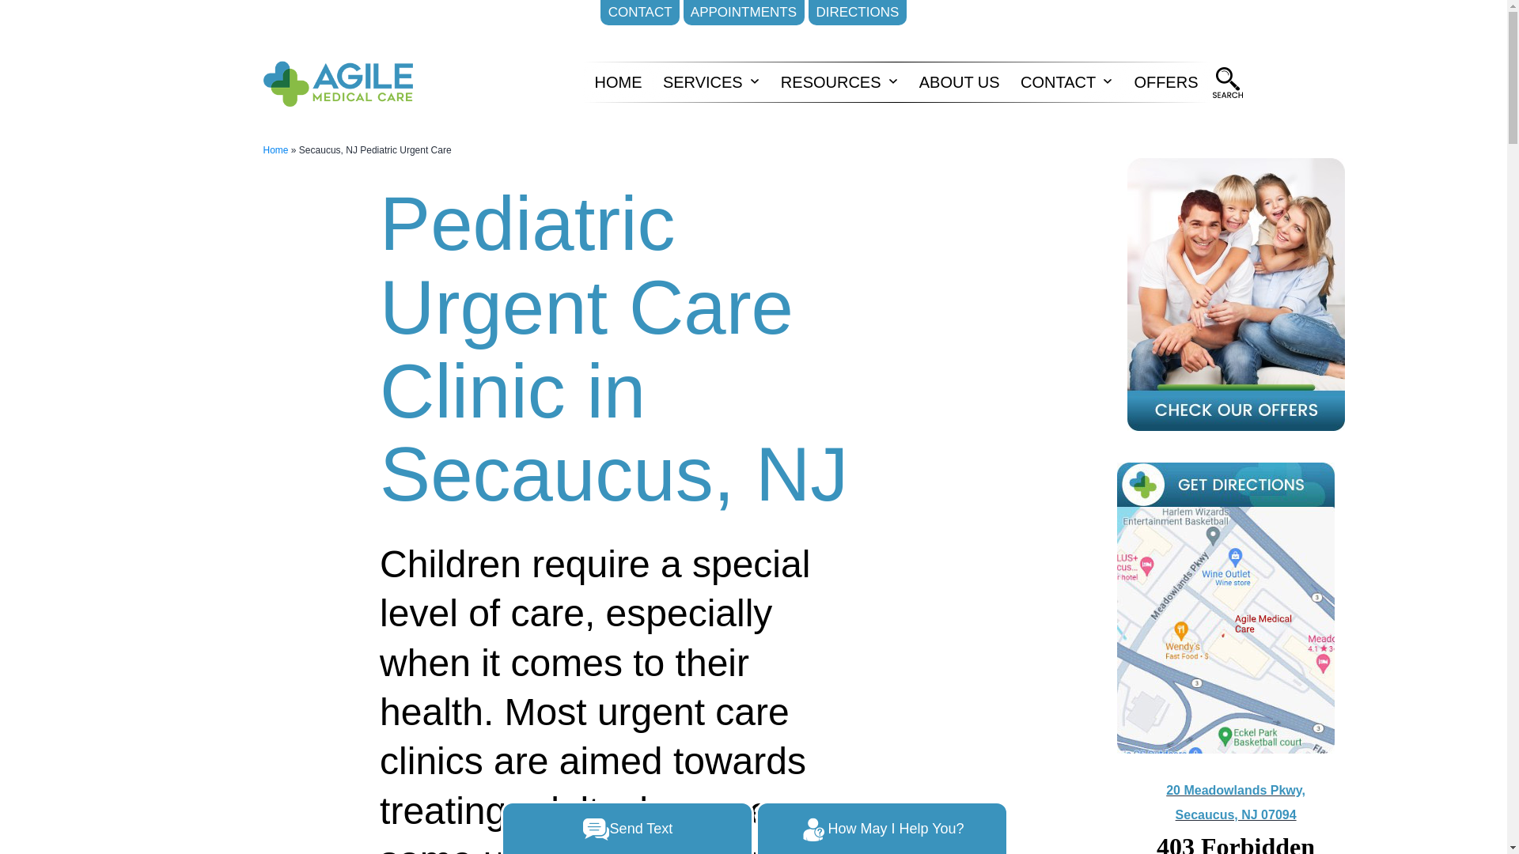 The width and height of the screenshot is (1519, 854). What do you see at coordinates (831, 81) in the screenshot?
I see `RESOURCES` at bounding box center [831, 81].